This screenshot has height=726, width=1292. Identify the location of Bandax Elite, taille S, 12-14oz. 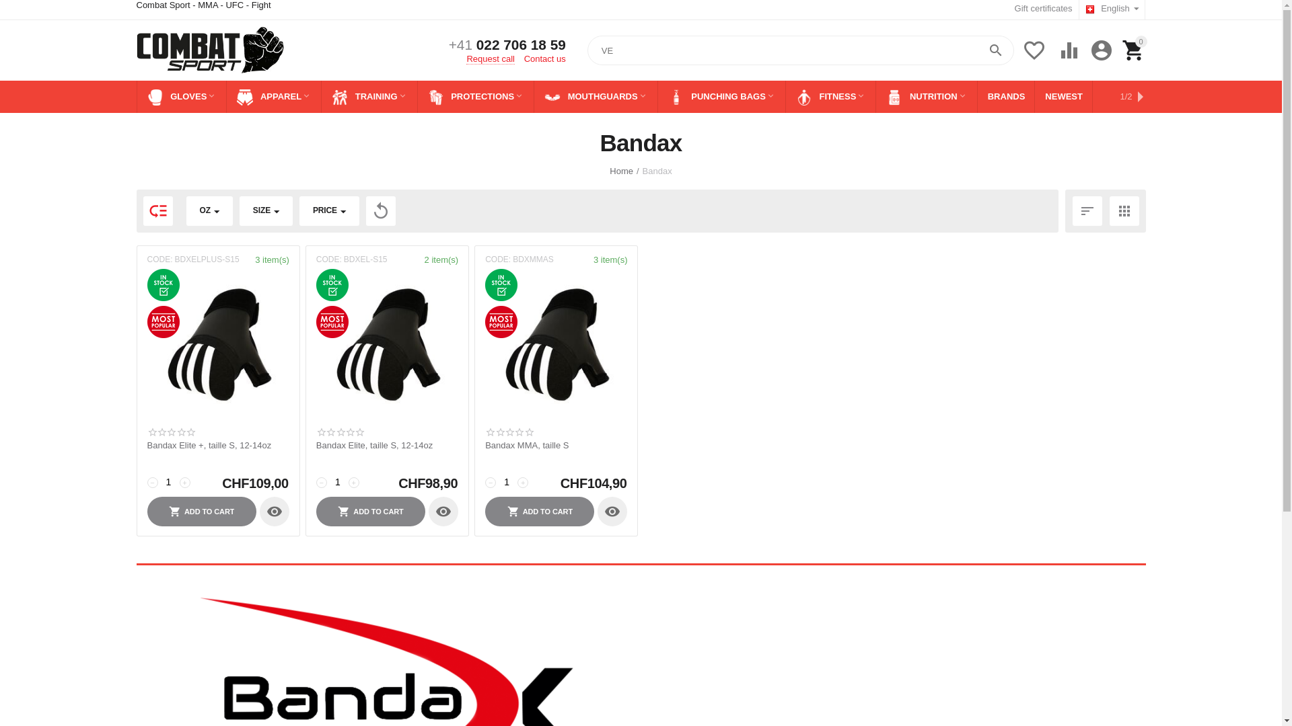
(388, 446).